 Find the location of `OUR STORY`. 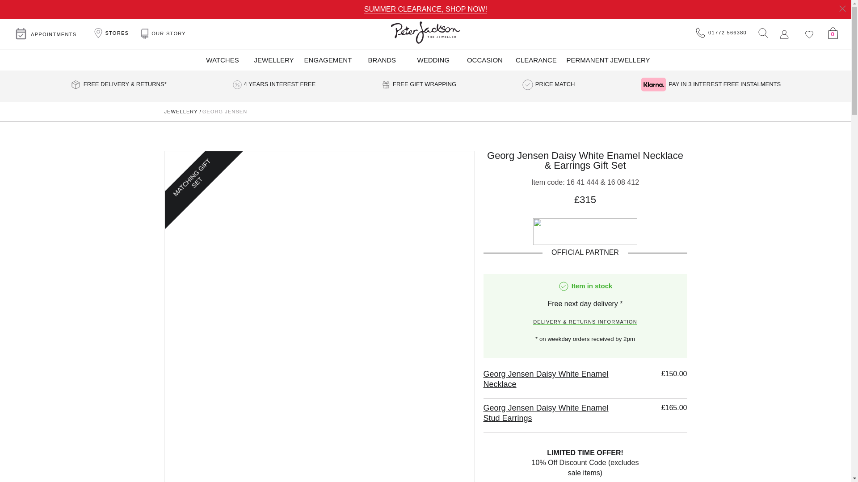

OUR STORY is located at coordinates (164, 34).